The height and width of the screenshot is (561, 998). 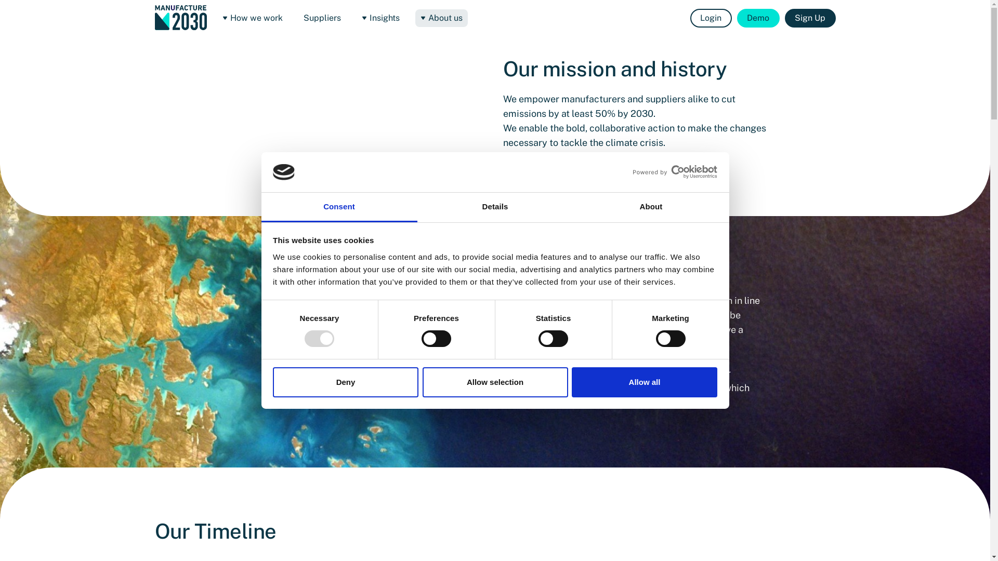 What do you see at coordinates (495, 382) in the screenshot?
I see `Allow selection` at bounding box center [495, 382].